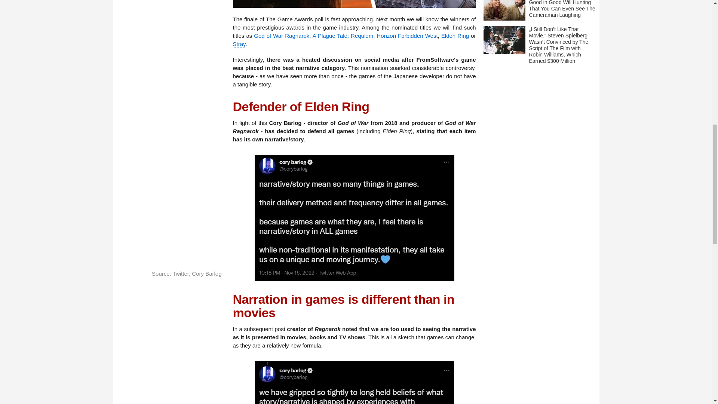  Describe the element at coordinates (407, 36) in the screenshot. I see `Horizon Forbidden West` at that location.